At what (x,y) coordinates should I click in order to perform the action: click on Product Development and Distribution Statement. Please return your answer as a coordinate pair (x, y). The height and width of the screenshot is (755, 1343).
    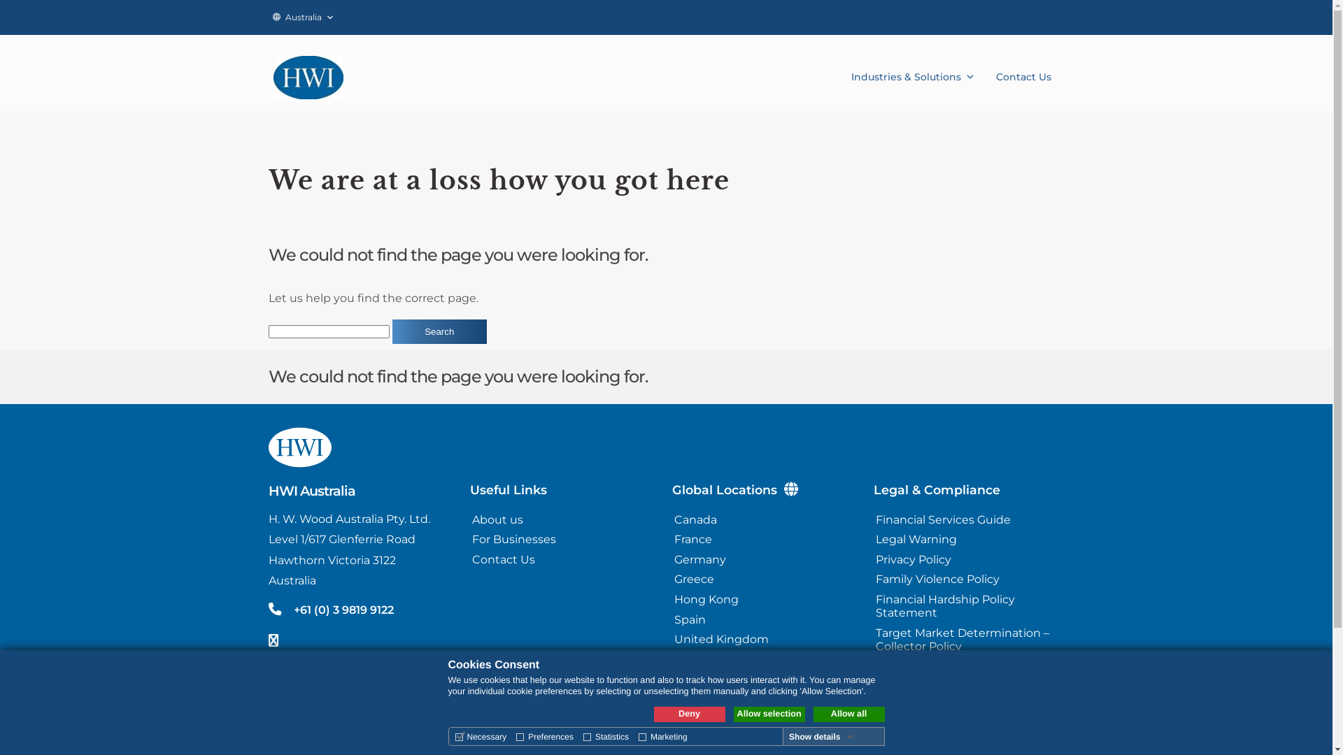
    Looking at the image, I should click on (965, 673).